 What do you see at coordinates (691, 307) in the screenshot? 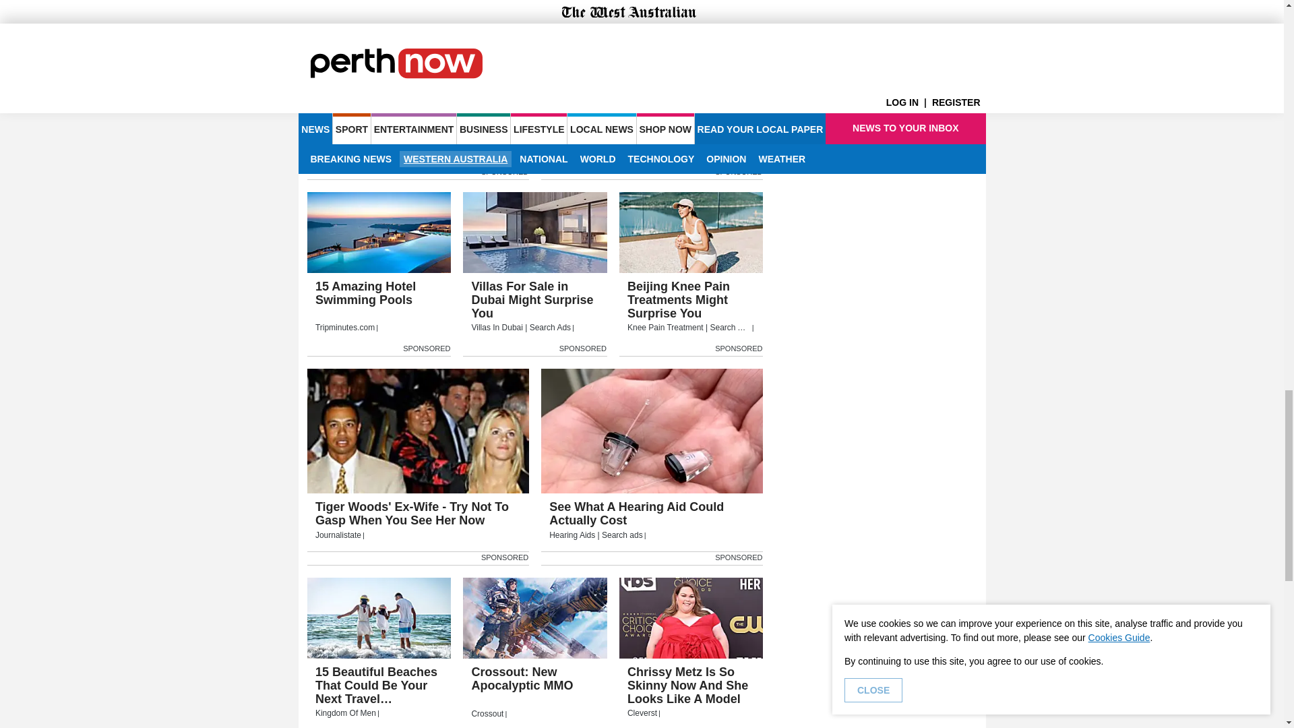
I see `Beijing Knee Pain Treatments Might Surprise You` at bounding box center [691, 307].